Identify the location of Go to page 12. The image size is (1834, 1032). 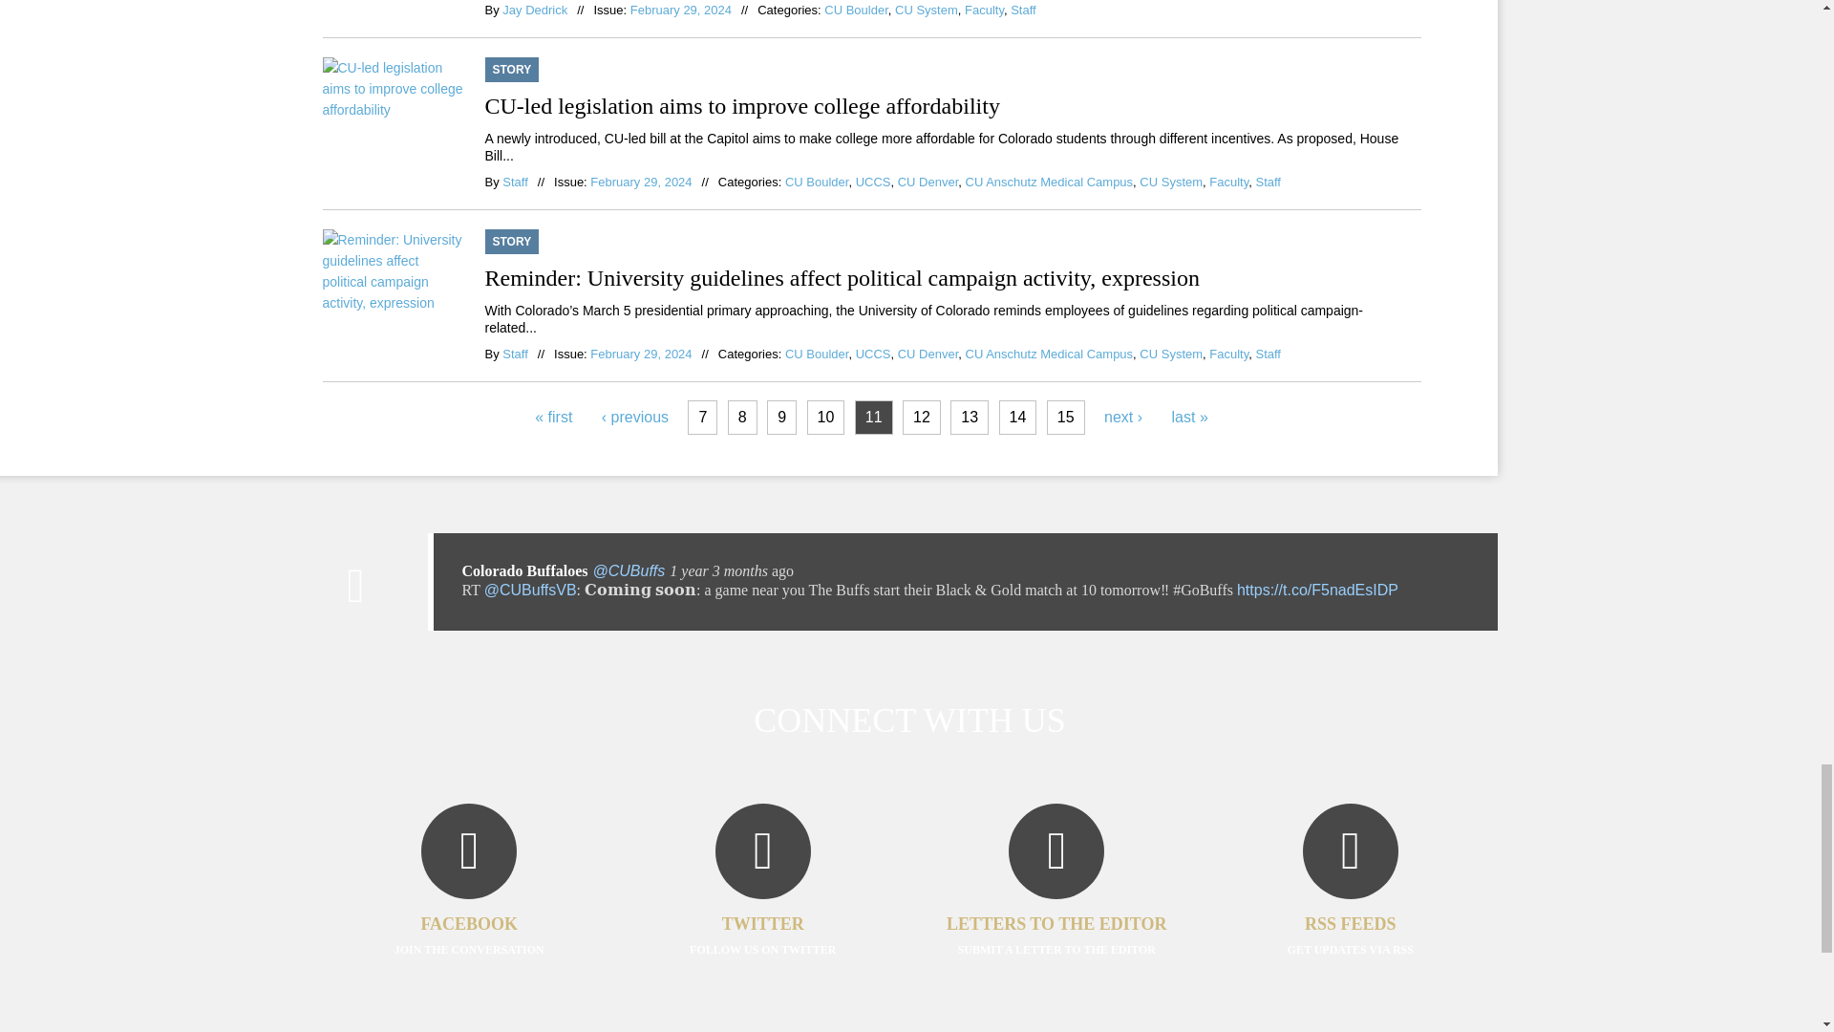
(921, 417).